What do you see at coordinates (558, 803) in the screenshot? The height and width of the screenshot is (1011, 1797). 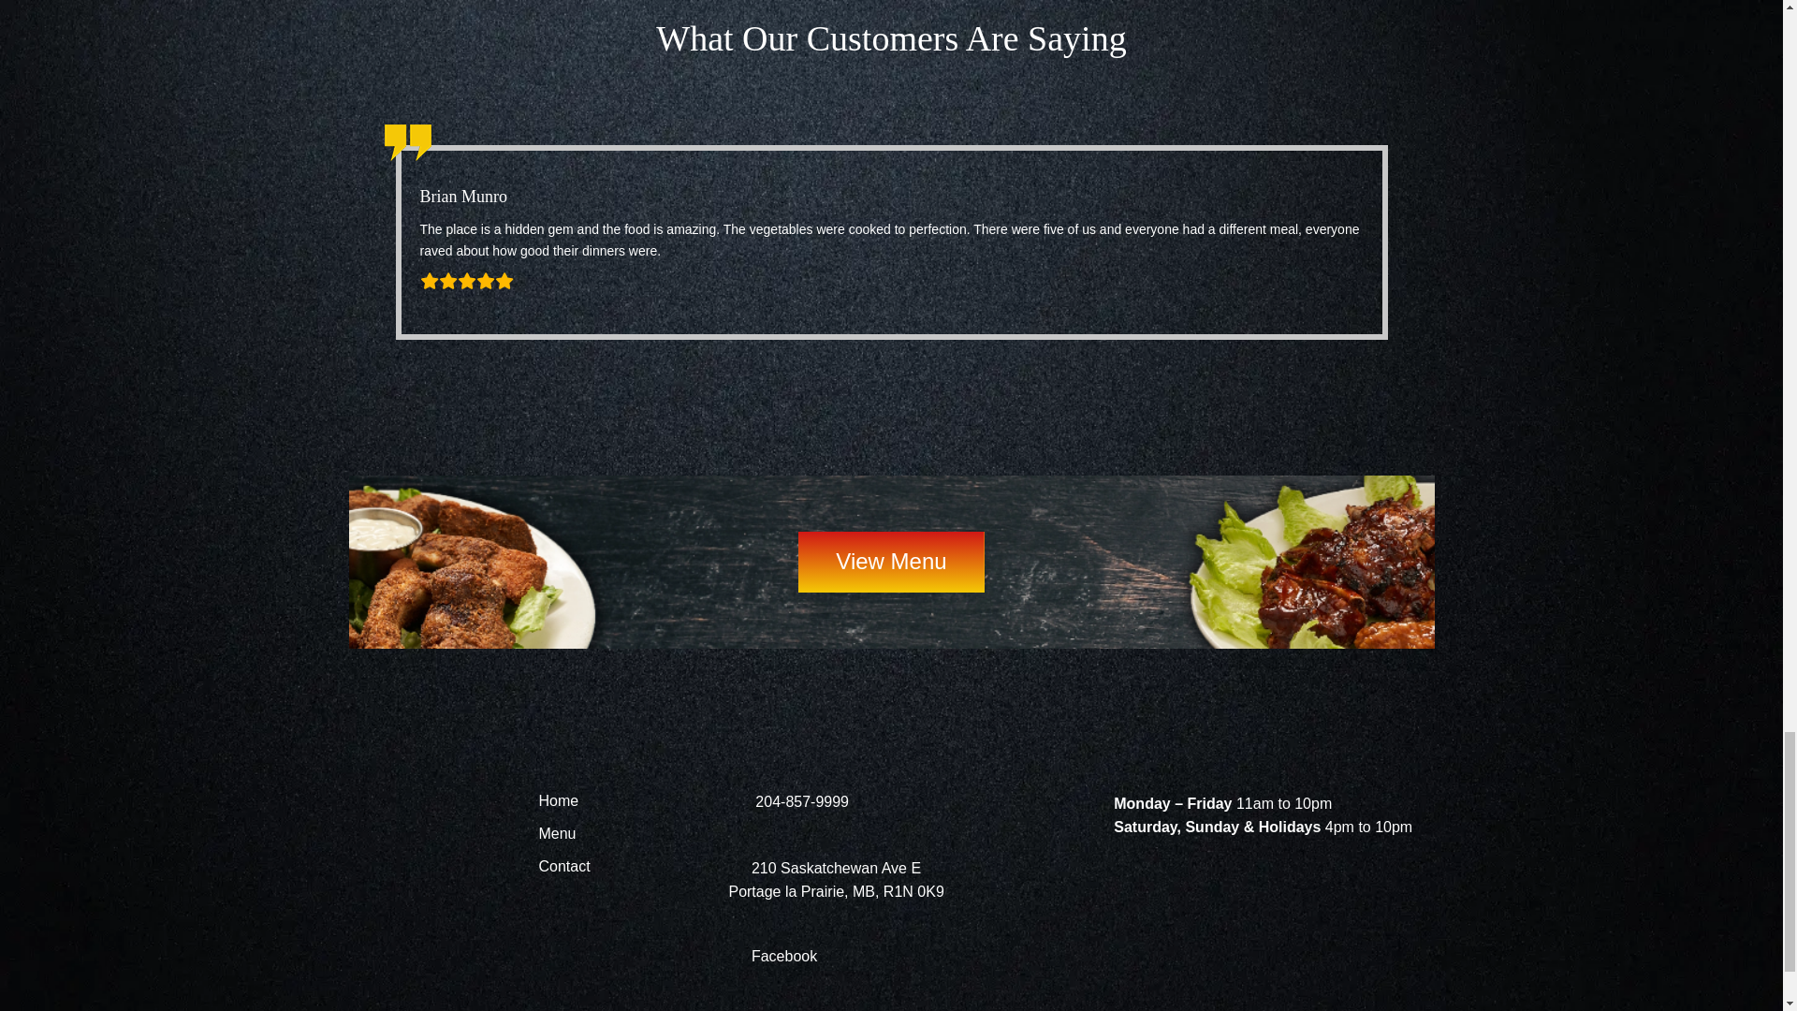 I see `Home` at bounding box center [558, 803].